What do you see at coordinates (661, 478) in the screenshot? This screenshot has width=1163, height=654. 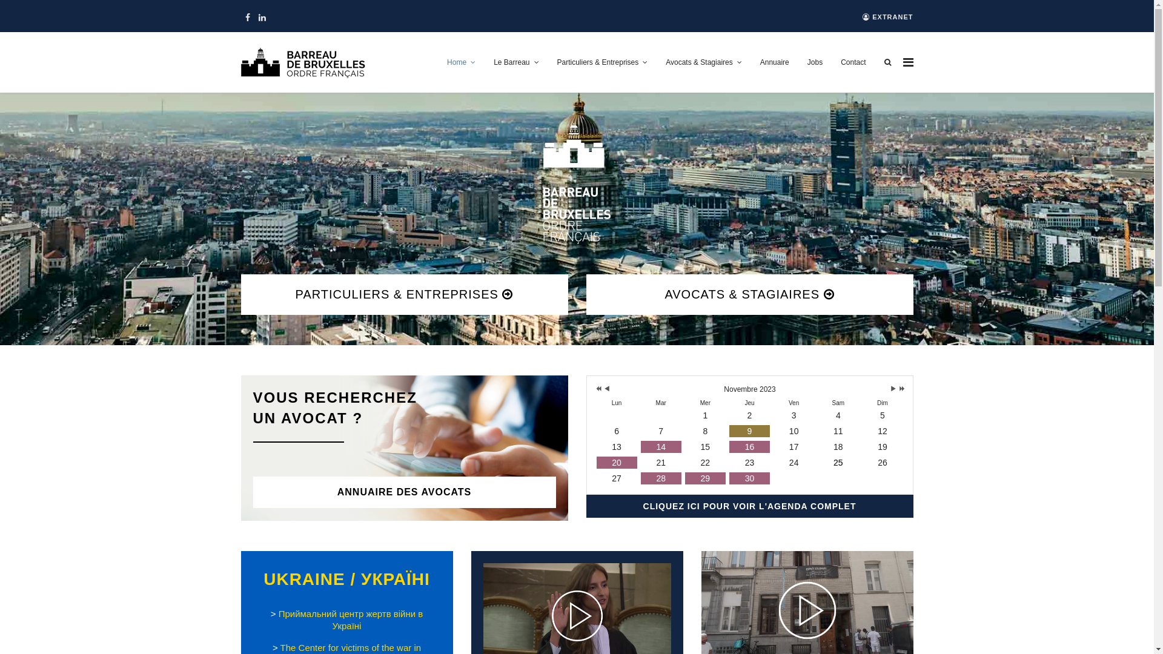 I see `28` at bounding box center [661, 478].